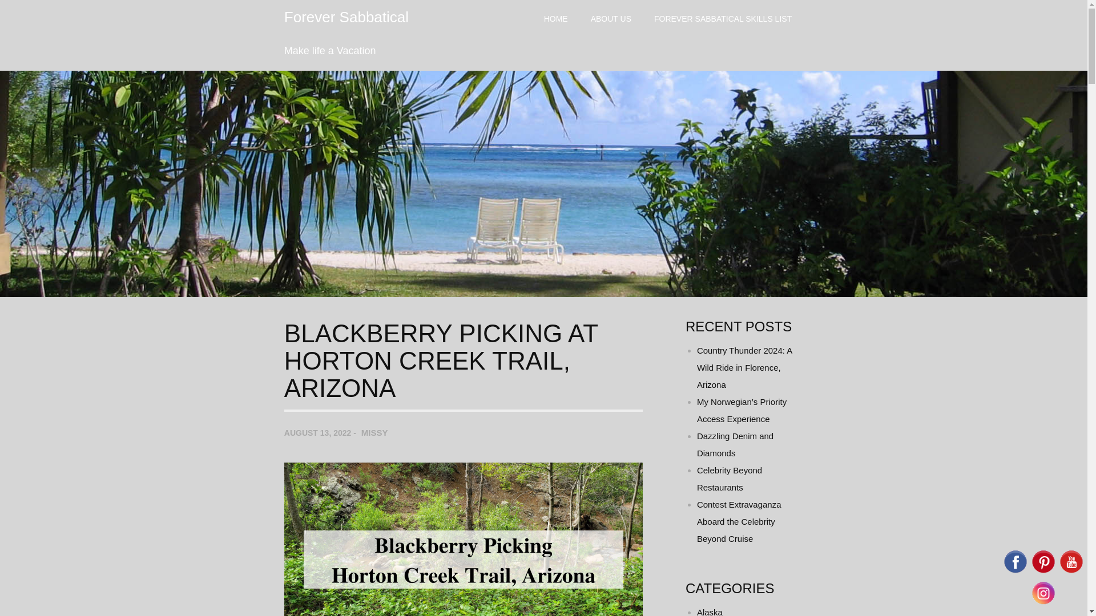 Image resolution: width=1096 pixels, height=616 pixels. Describe the element at coordinates (1043, 572) in the screenshot. I see `Visit Us On Pinterest` at that location.